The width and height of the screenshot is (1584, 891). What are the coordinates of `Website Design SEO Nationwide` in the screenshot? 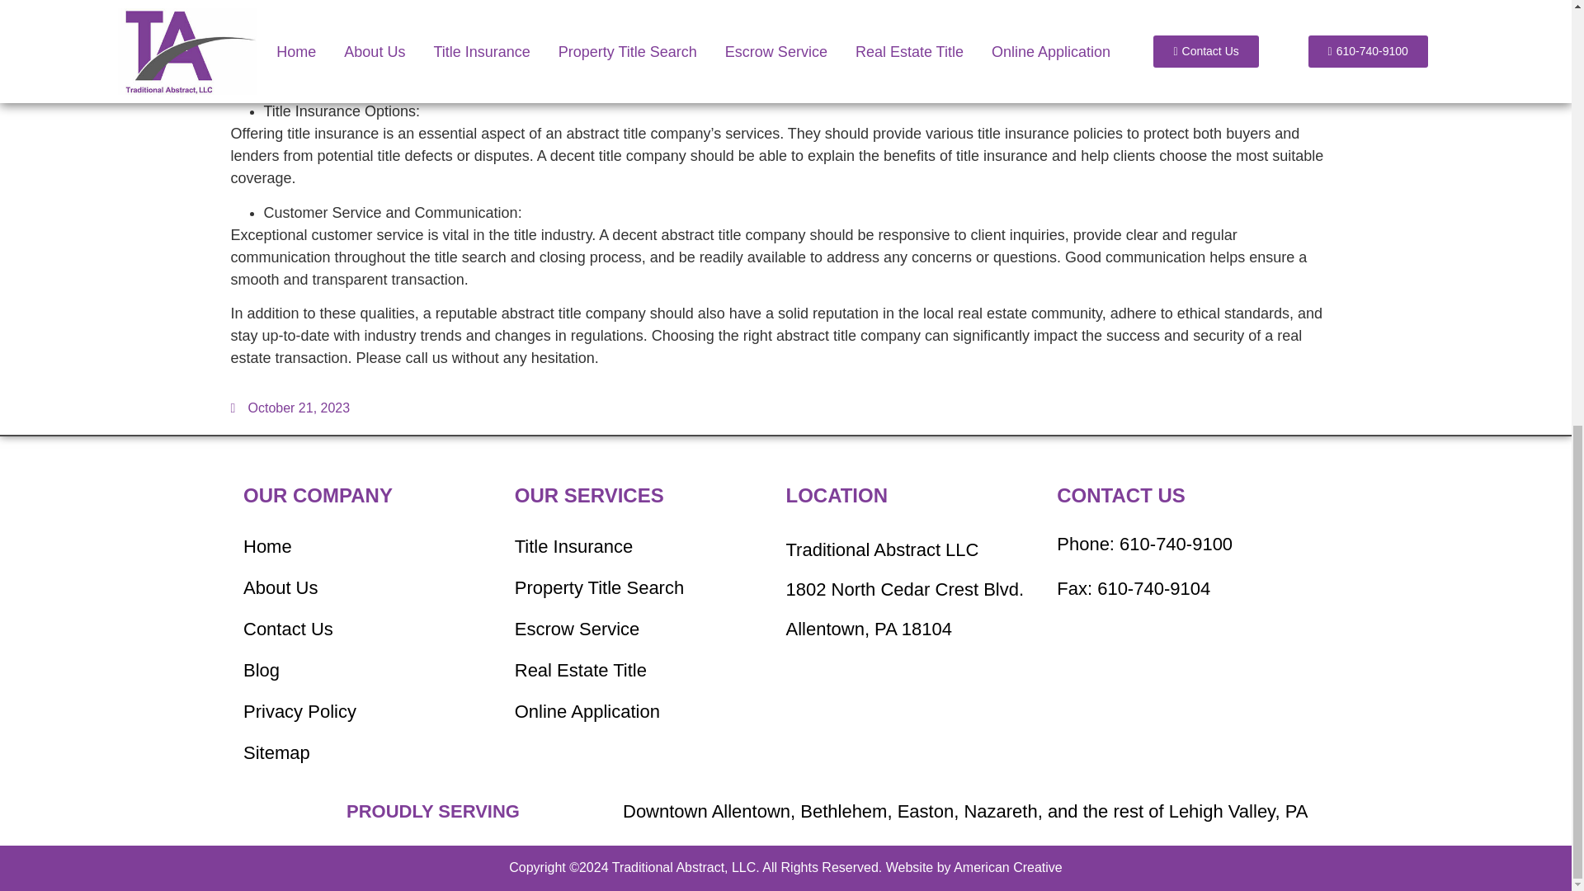 It's located at (1008, 867).